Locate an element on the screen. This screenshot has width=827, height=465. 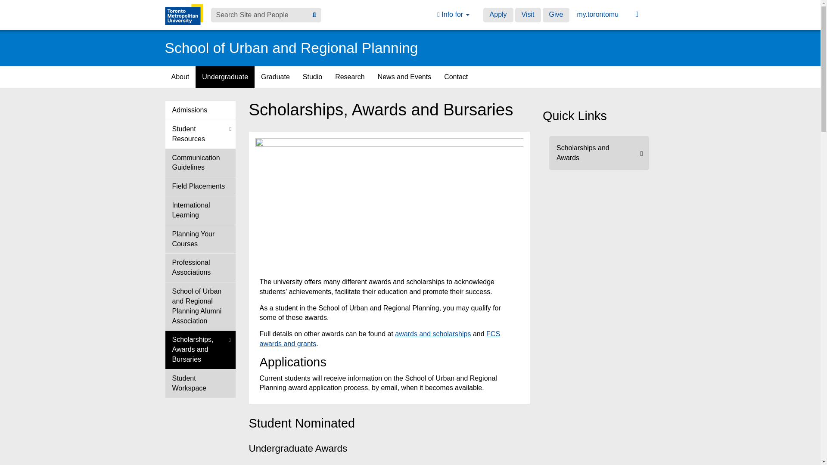
my.torontomu is located at coordinates (598, 15).